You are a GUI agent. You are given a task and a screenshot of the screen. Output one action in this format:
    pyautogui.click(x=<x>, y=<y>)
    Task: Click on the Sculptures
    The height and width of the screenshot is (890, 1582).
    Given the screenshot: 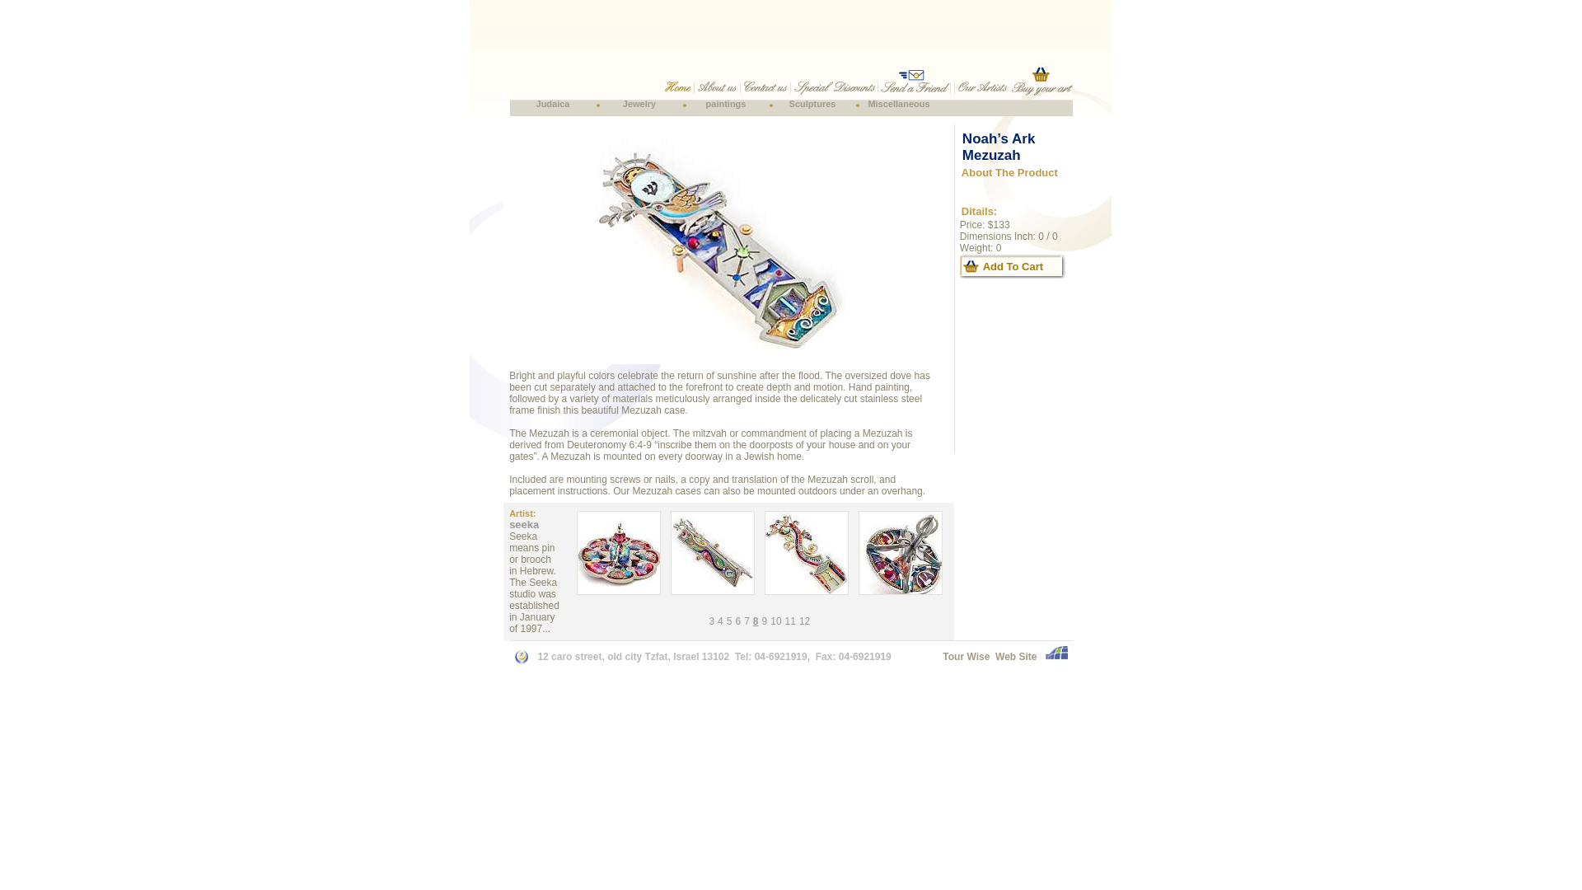 What is the action you would take?
    pyautogui.click(x=812, y=103)
    